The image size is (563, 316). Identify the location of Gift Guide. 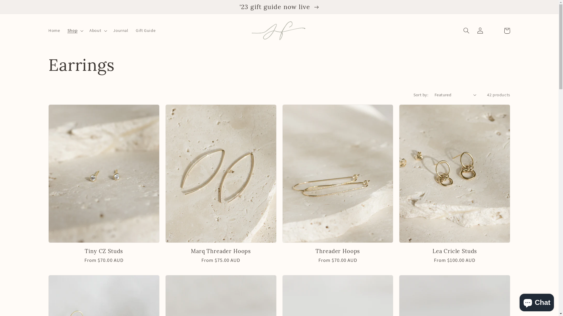
(145, 31).